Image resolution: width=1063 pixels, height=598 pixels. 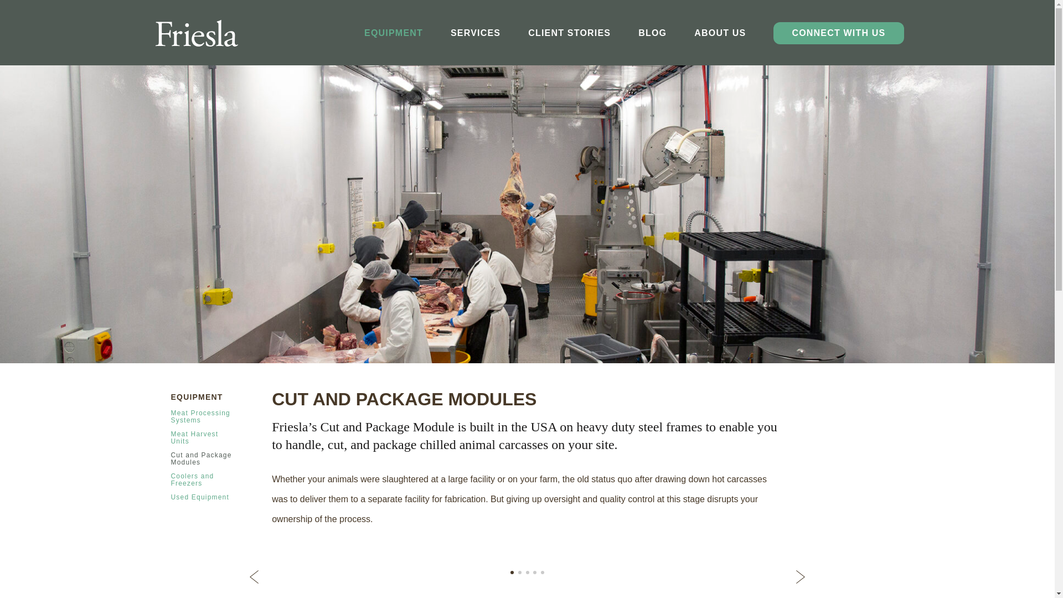 What do you see at coordinates (194, 437) in the screenshot?
I see `Meat Harvest Units` at bounding box center [194, 437].